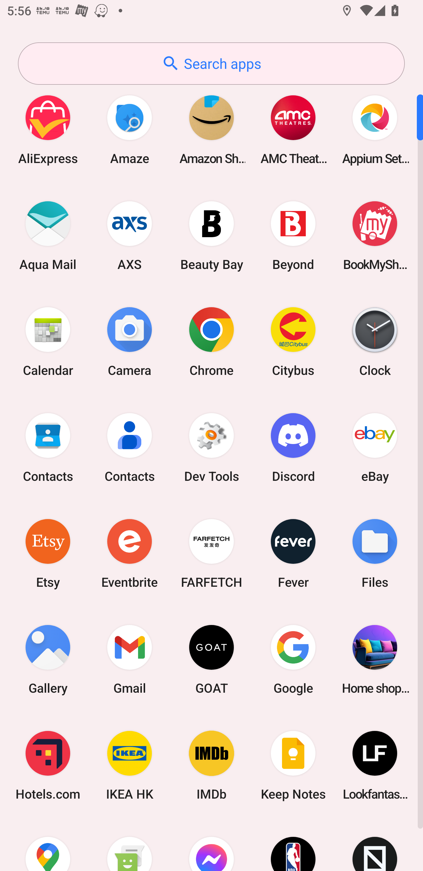 The width and height of the screenshot is (423, 871). What do you see at coordinates (293, 659) in the screenshot?
I see `Google` at bounding box center [293, 659].